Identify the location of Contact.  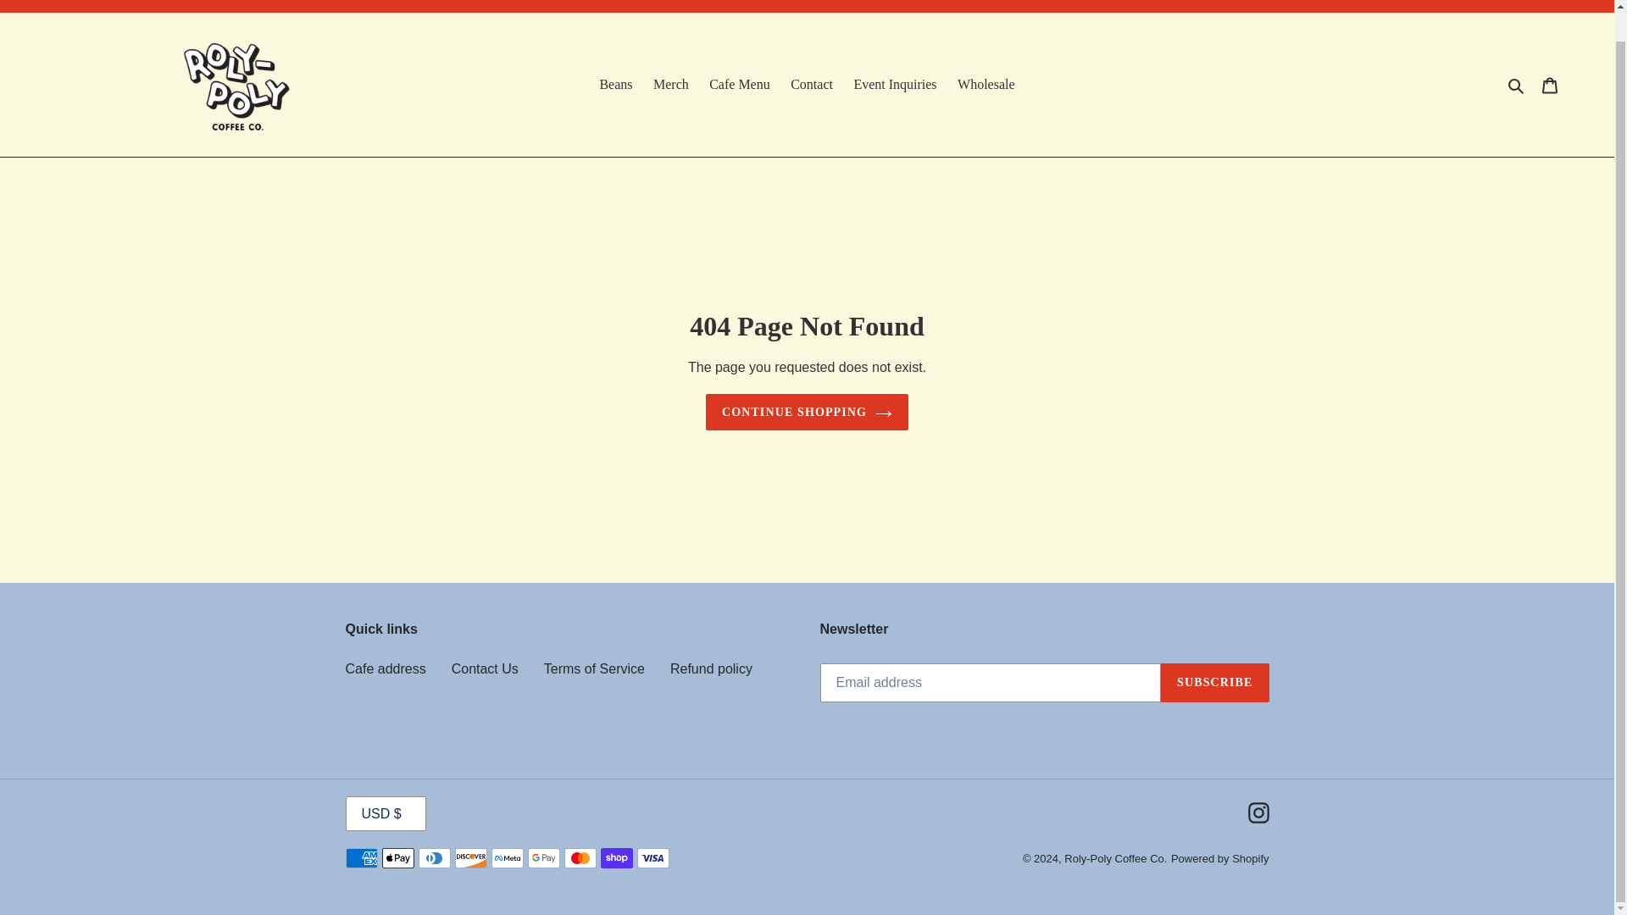
(812, 85).